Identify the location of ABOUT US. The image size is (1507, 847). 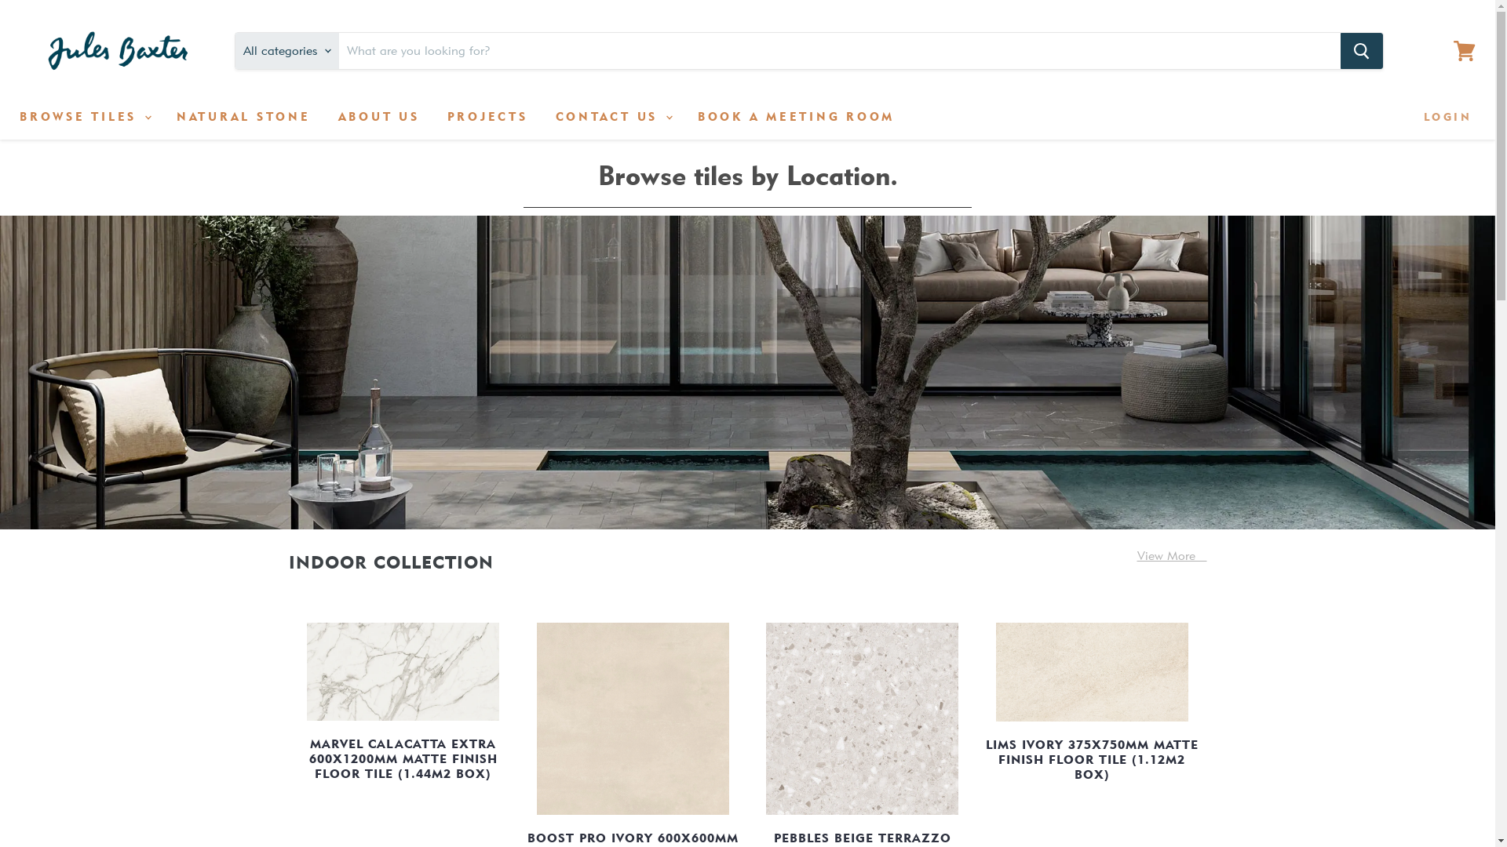
(379, 117).